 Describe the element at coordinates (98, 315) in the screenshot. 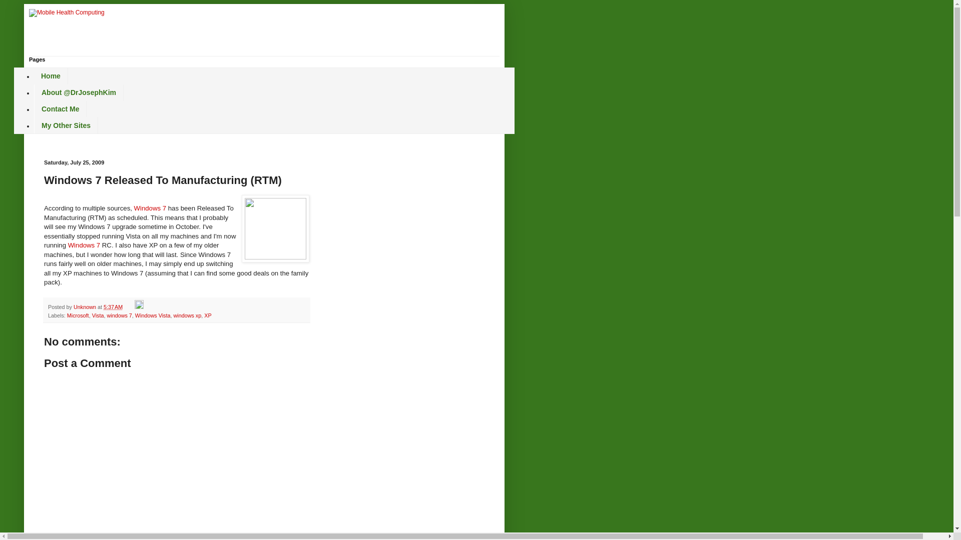

I see `Vista` at that location.